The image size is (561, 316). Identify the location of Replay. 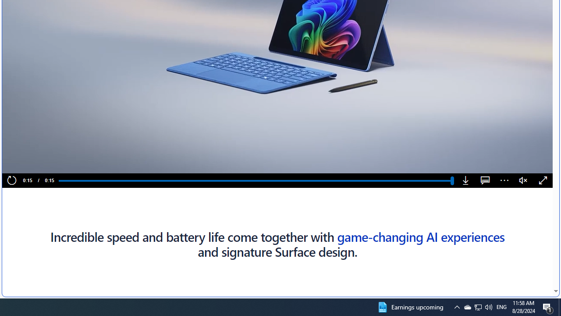
(11, 181).